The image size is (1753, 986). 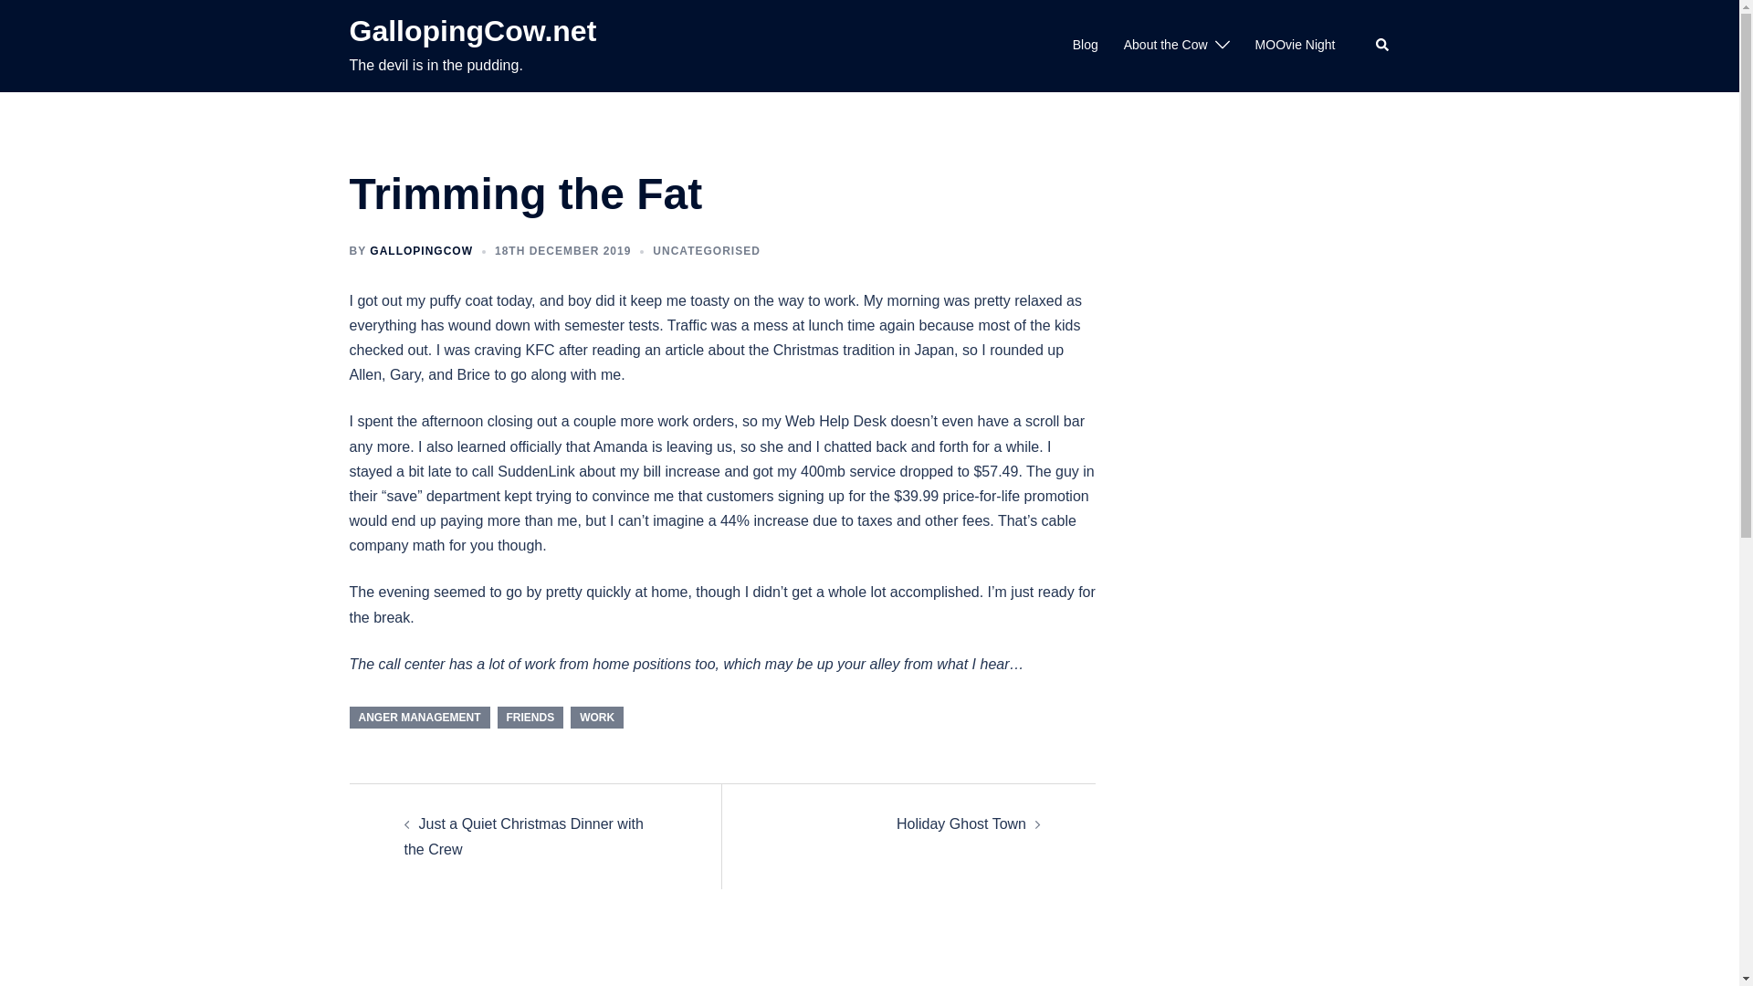 I want to click on ANGER MANAGEMENT, so click(x=418, y=718).